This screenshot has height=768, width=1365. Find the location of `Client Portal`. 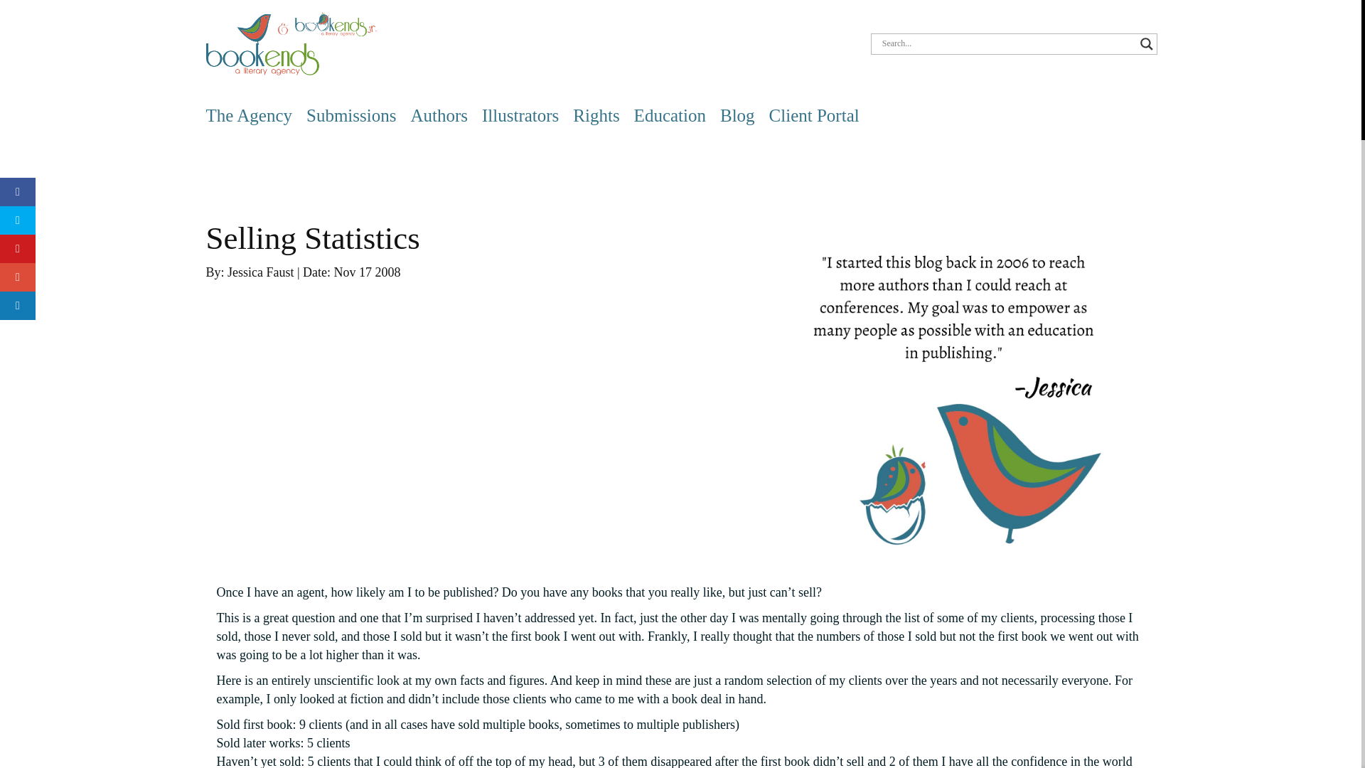

Client Portal is located at coordinates (815, 115).